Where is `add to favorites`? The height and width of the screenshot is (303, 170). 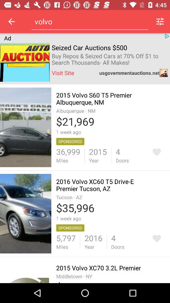
add to favorites is located at coordinates (157, 239).